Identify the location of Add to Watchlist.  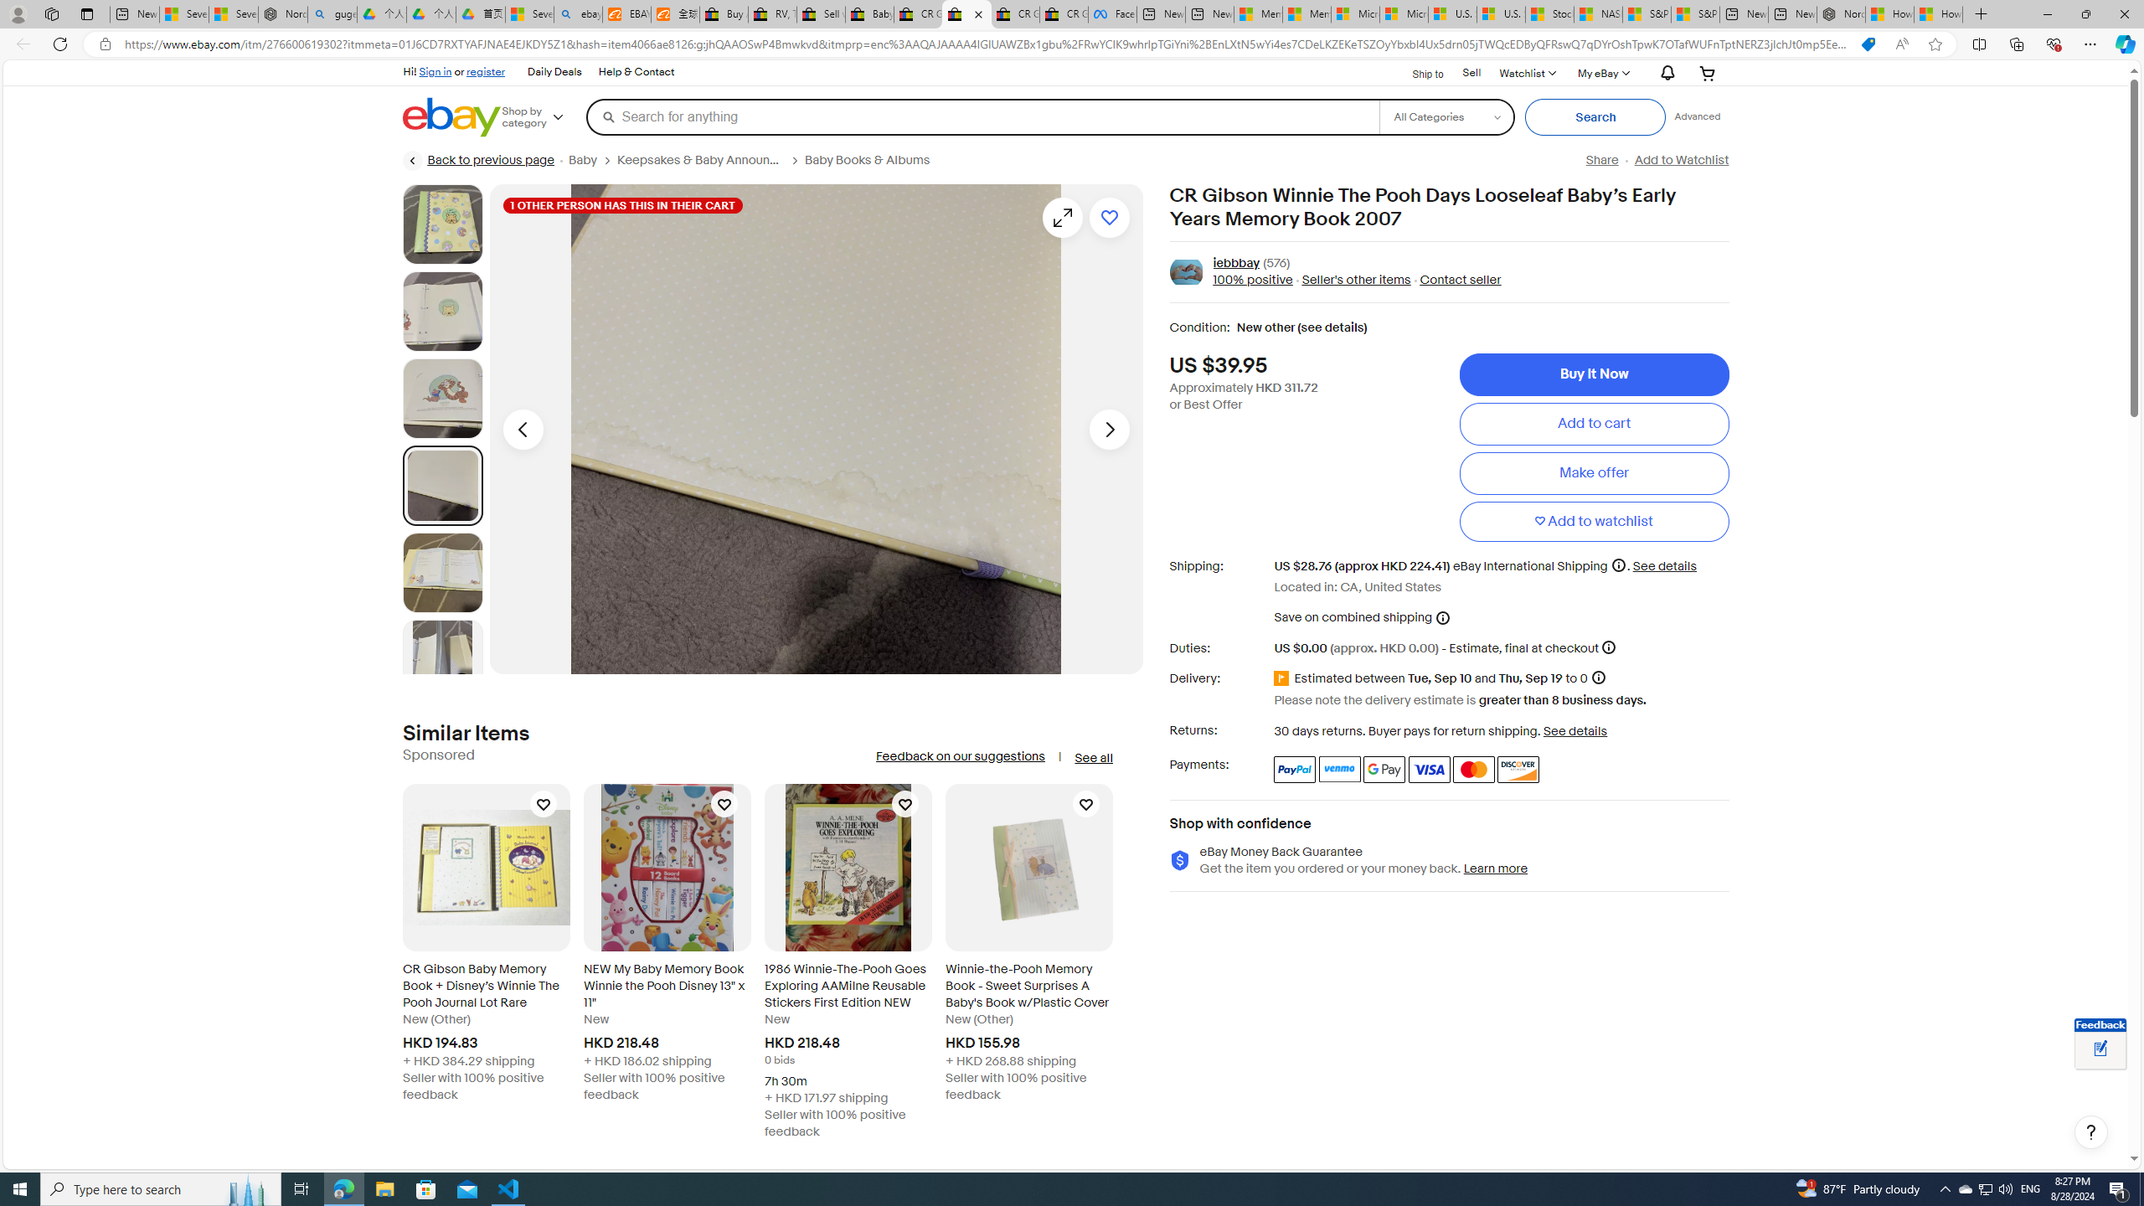
(1682, 160).